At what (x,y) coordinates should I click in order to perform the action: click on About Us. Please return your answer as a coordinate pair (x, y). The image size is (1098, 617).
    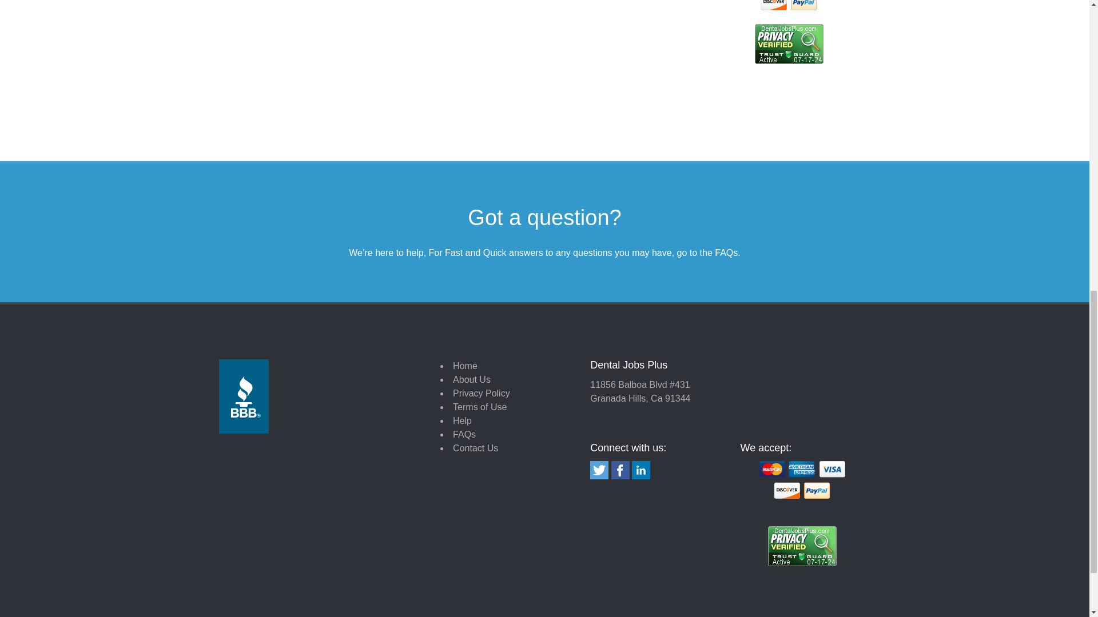
    Looking at the image, I should click on (471, 379).